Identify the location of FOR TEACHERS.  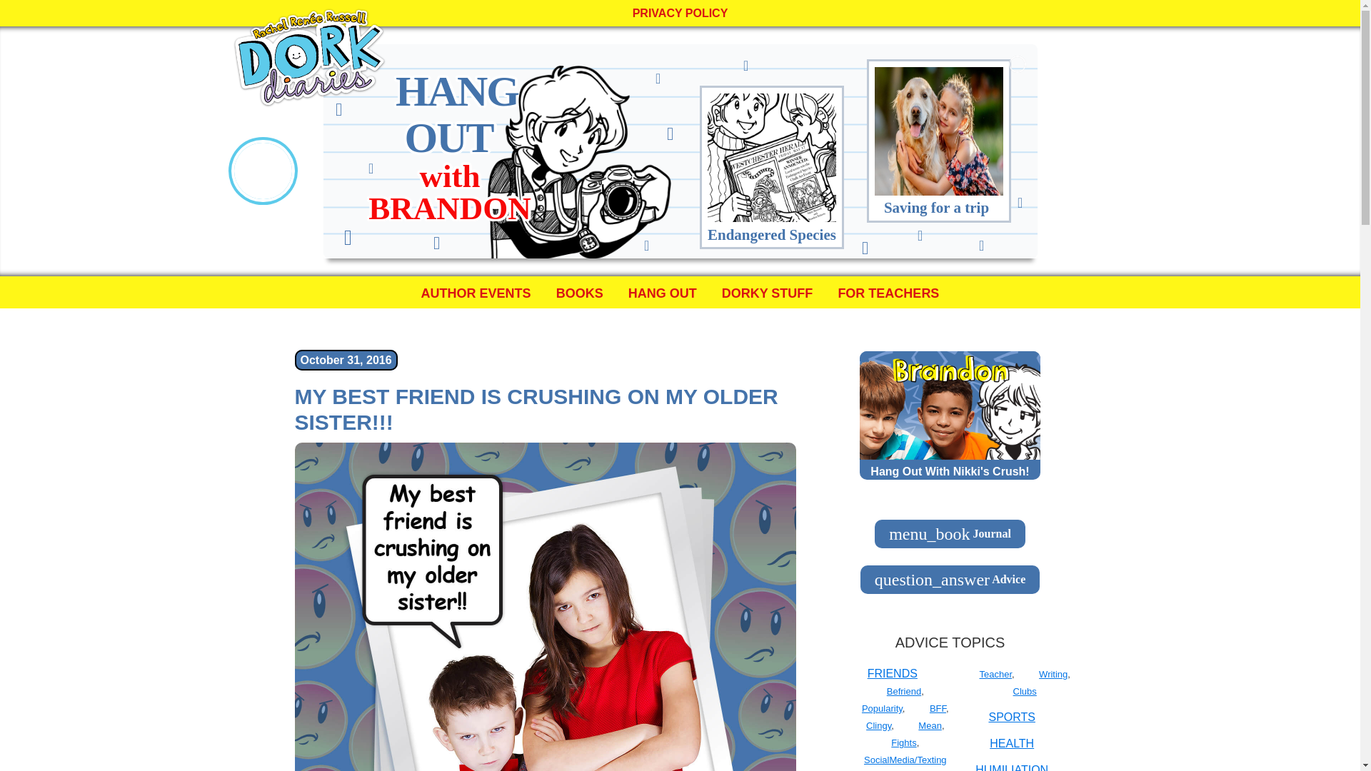
(888, 292).